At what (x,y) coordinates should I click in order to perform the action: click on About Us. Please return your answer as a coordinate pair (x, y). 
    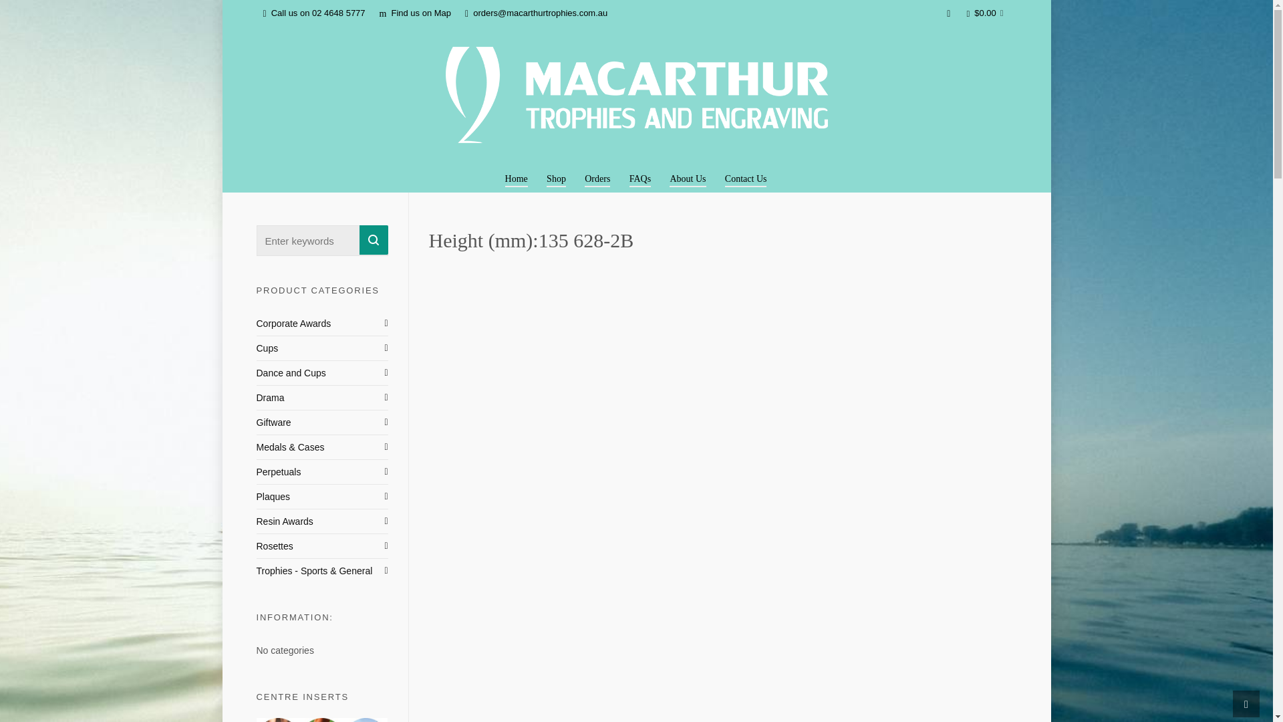
    Looking at the image, I should click on (688, 178).